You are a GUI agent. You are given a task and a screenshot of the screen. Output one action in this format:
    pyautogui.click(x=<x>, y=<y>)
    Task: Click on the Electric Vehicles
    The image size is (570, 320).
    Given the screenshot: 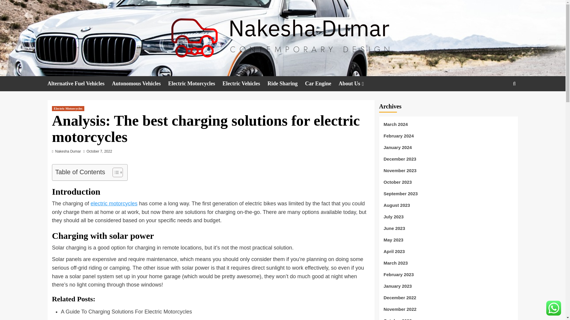 What is the action you would take?
    pyautogui.click(x=245, y=84)
    